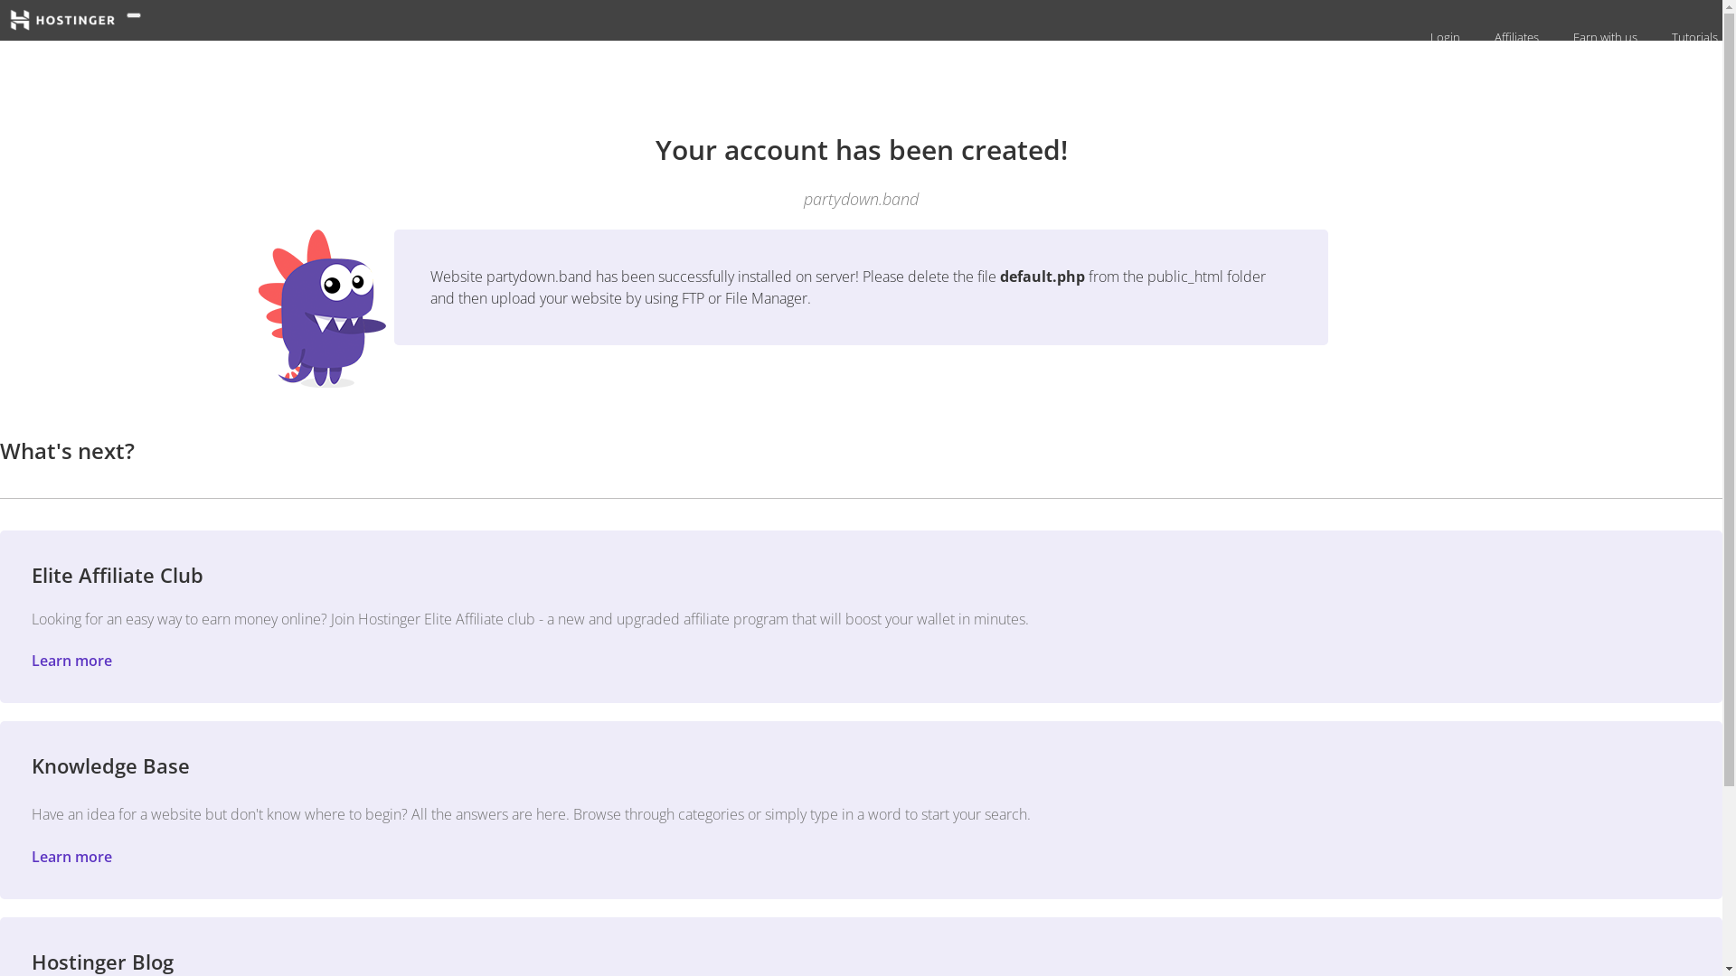 The height and width of the screenshot is (976, 1736). I want to click on Affiliates, so click(1514, 37).